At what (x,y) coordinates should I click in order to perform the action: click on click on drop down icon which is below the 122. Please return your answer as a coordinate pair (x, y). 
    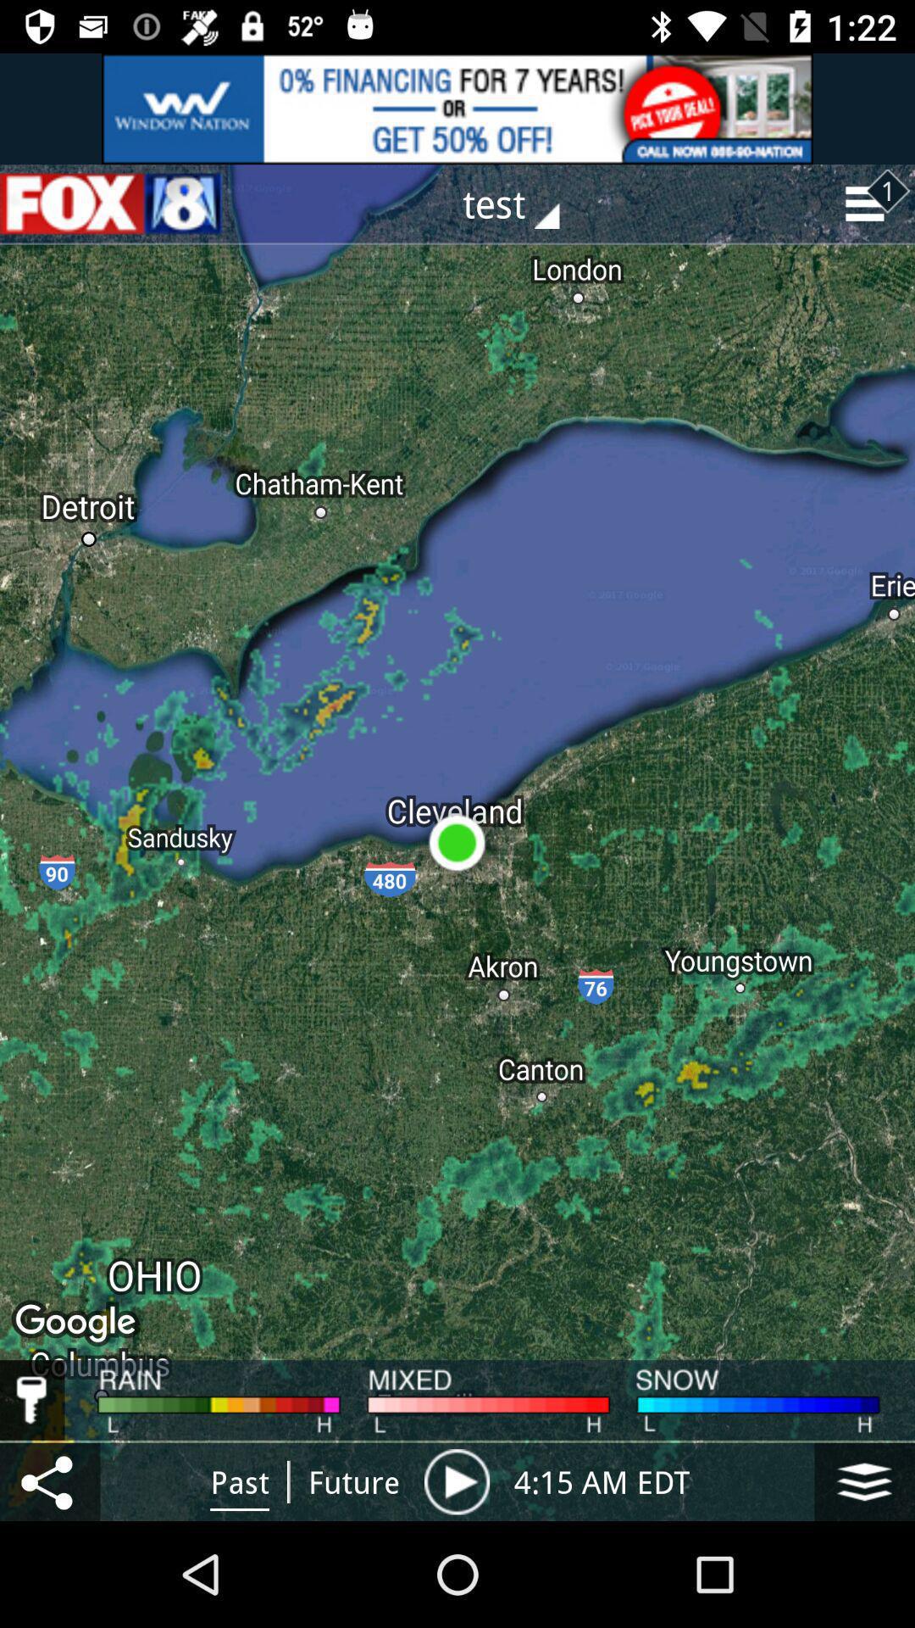
    Looking at the image, I should click on (870, 203).